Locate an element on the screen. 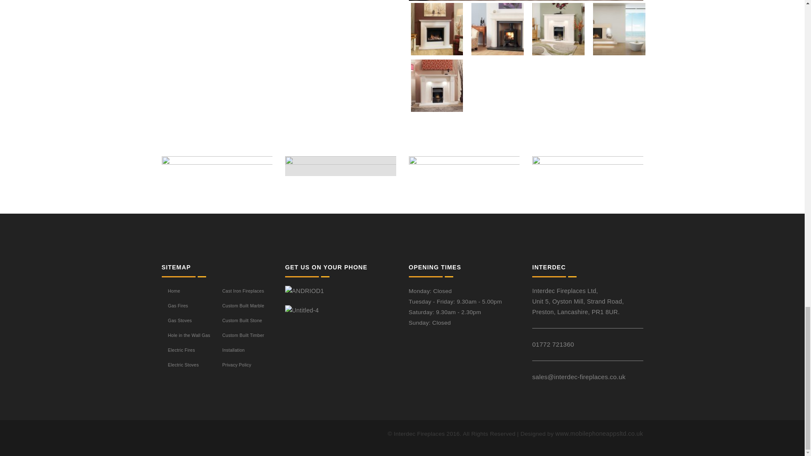  elgin-logo is located at coordinates (464, 167).